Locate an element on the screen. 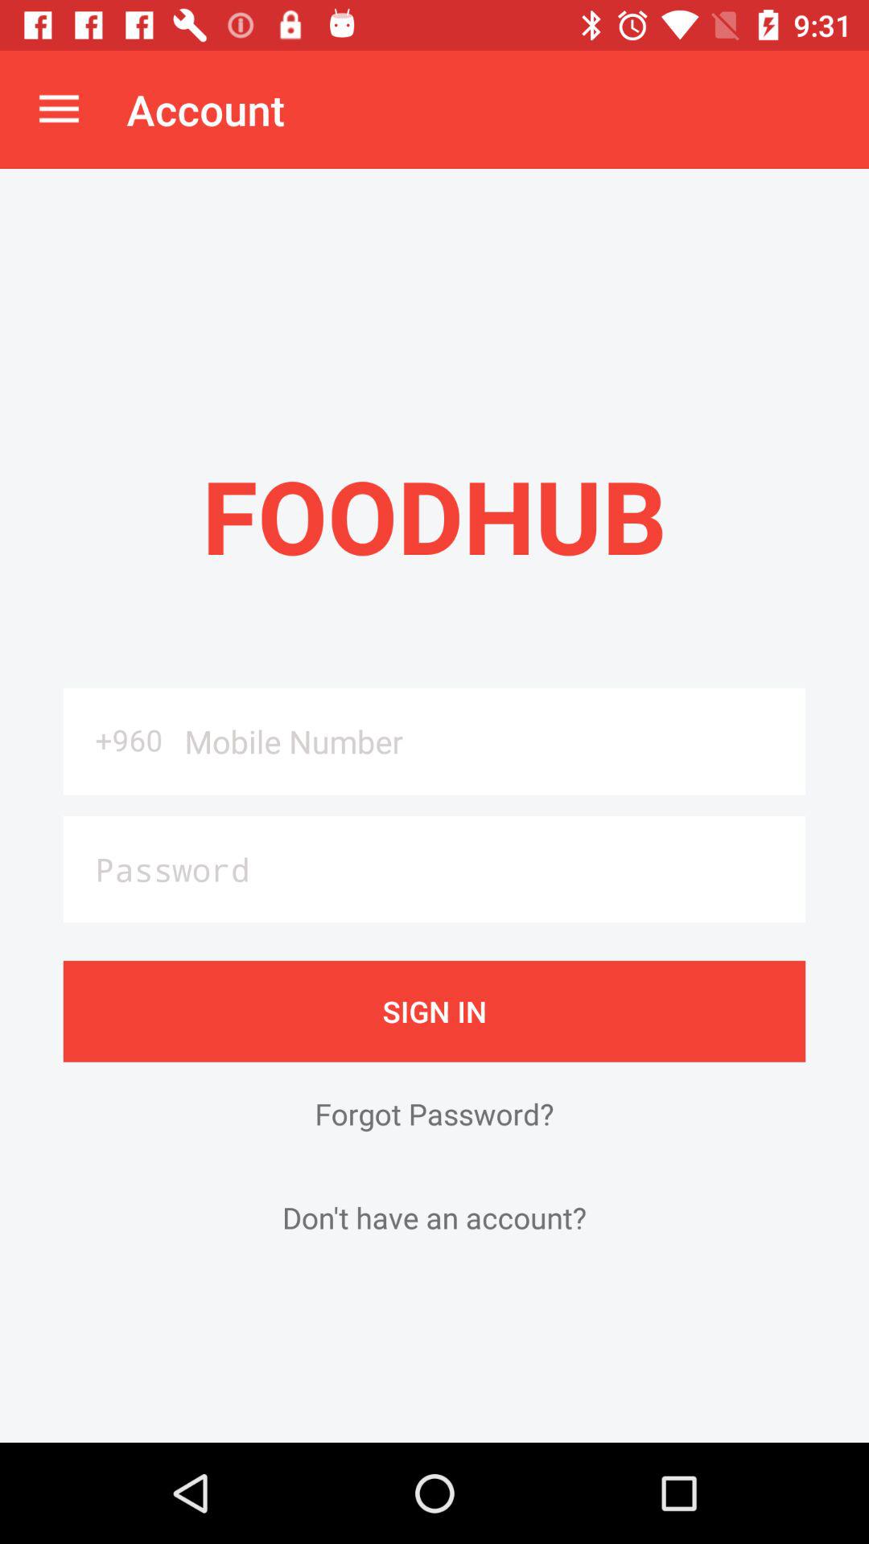 This screenshot has height=1544, width=869. phone number entry box is located at coordinates (489, 741).